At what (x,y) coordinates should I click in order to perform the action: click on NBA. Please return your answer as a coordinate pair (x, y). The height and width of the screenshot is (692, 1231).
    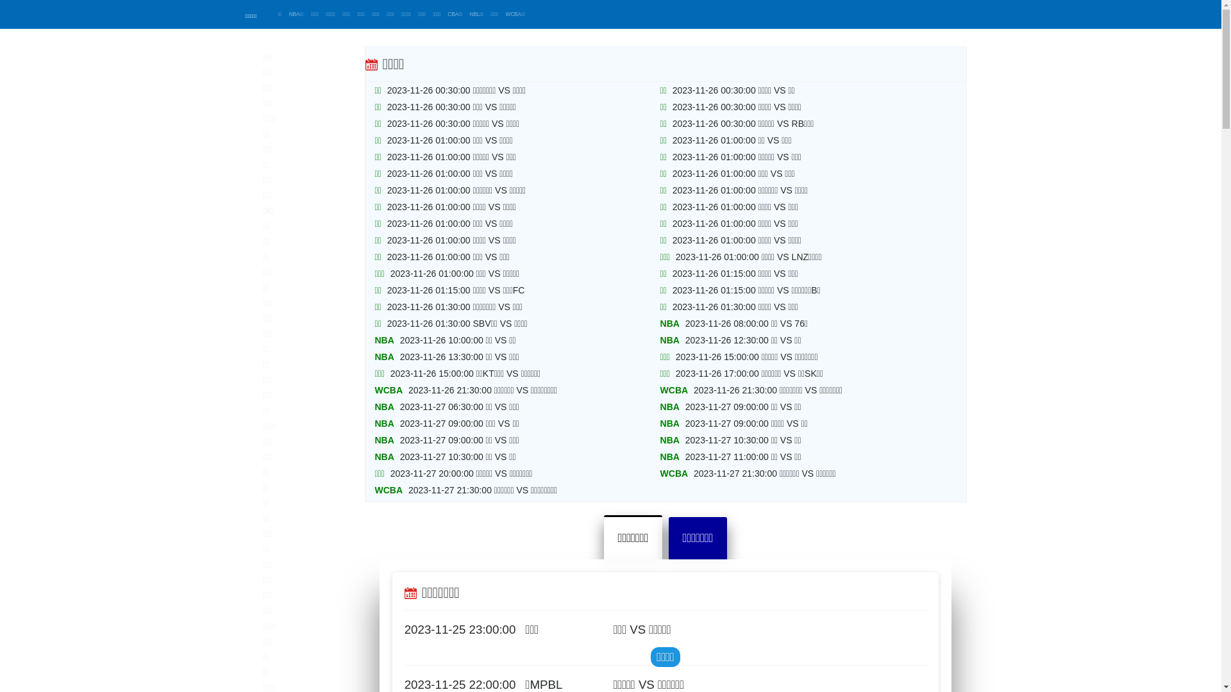
    Looking at the image, I should click on (670, 457).